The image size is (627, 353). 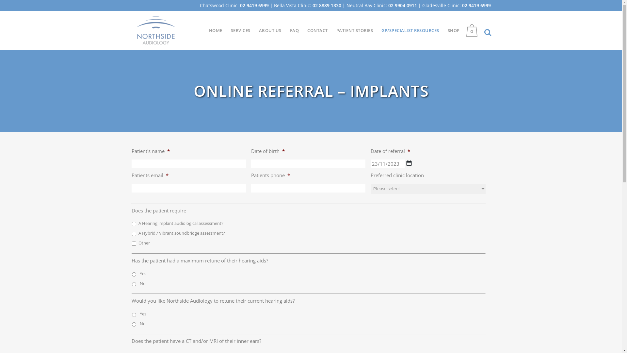 What do you see at coordinates (355, 30) in the screenshot?
I see `PATIENT STORIES` at bounding box center [355, 30].